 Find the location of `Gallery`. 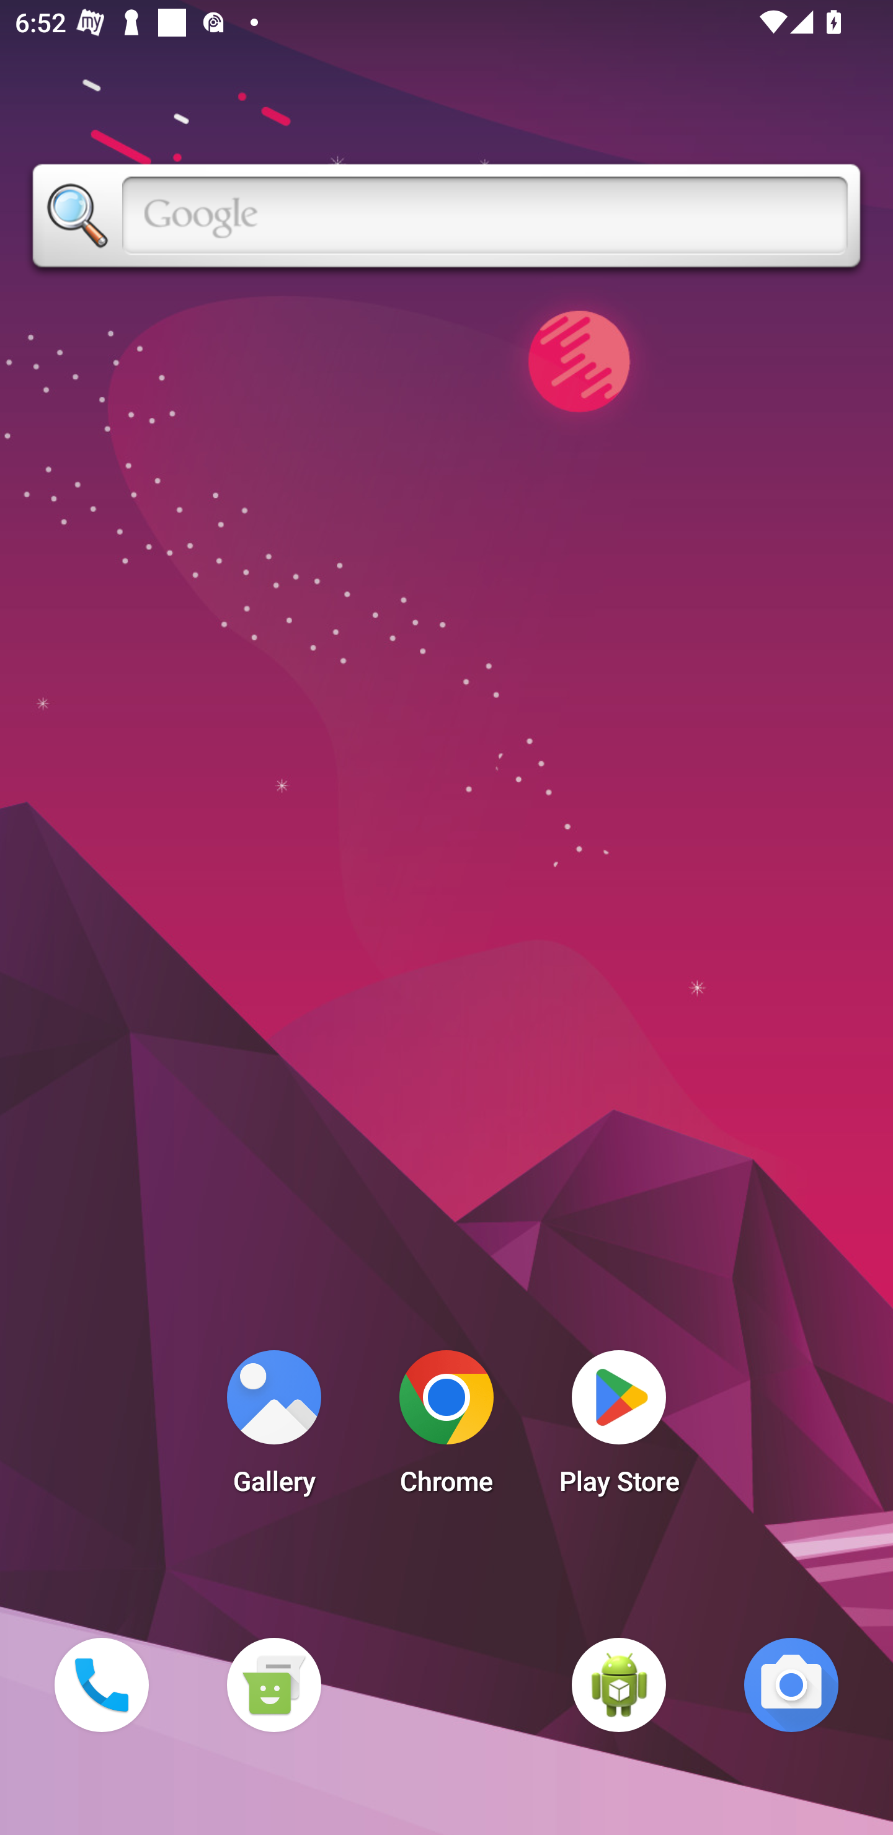

Gallery is located at coordinates (273, 1428).